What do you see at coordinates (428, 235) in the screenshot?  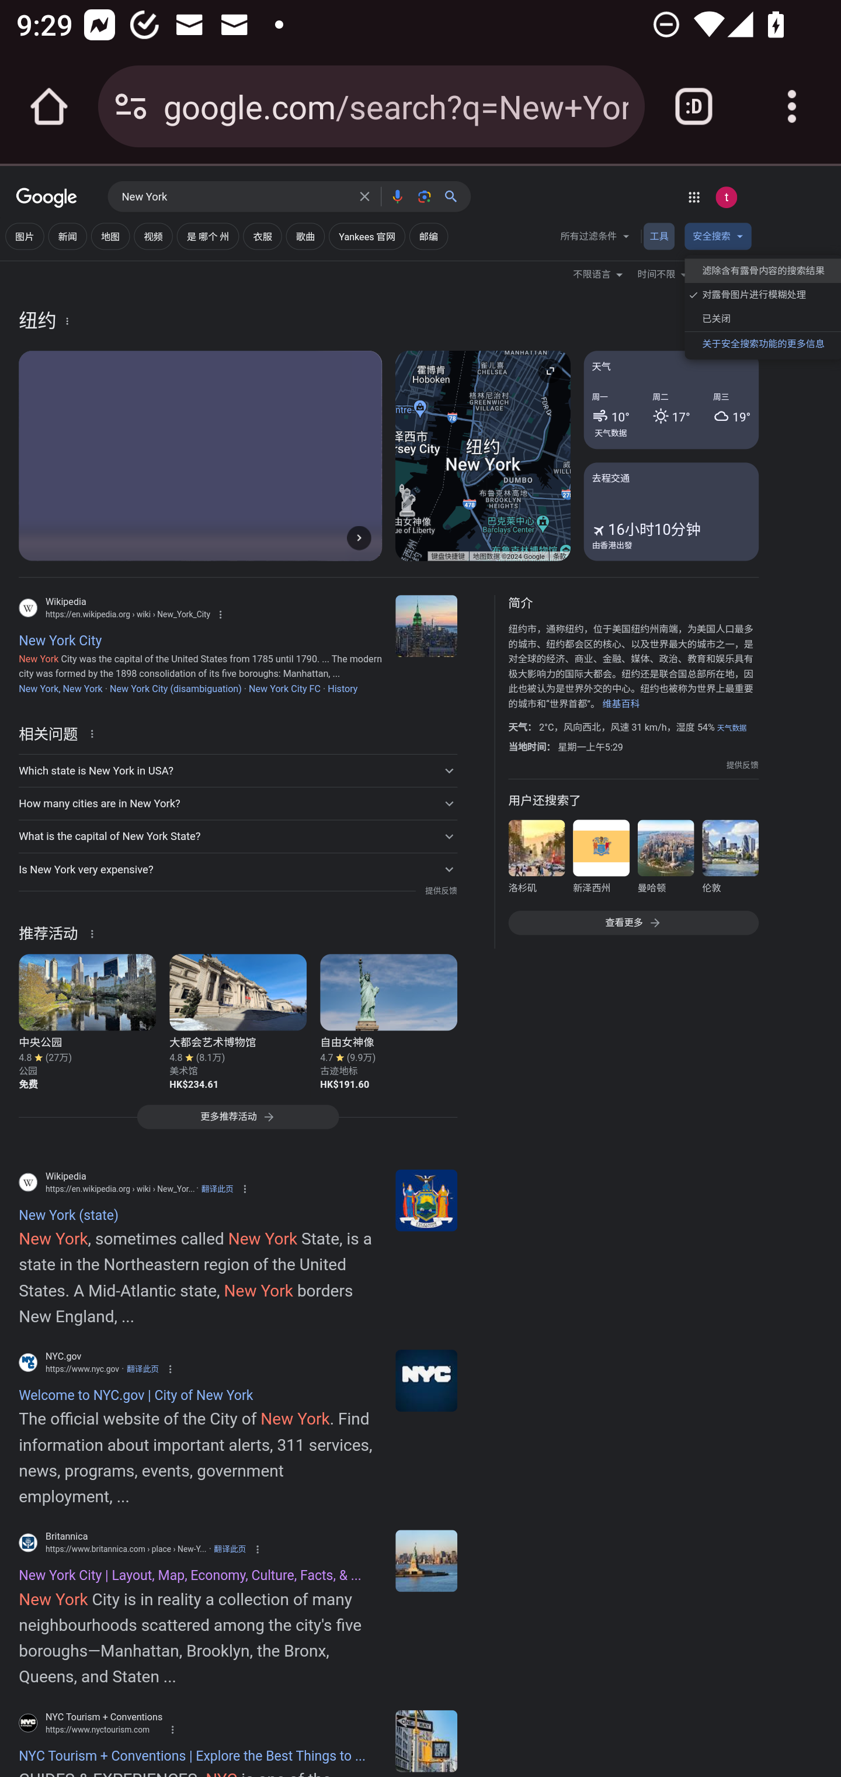 I see `添加“邮编” 邮编` at bounding box center [428, 235].